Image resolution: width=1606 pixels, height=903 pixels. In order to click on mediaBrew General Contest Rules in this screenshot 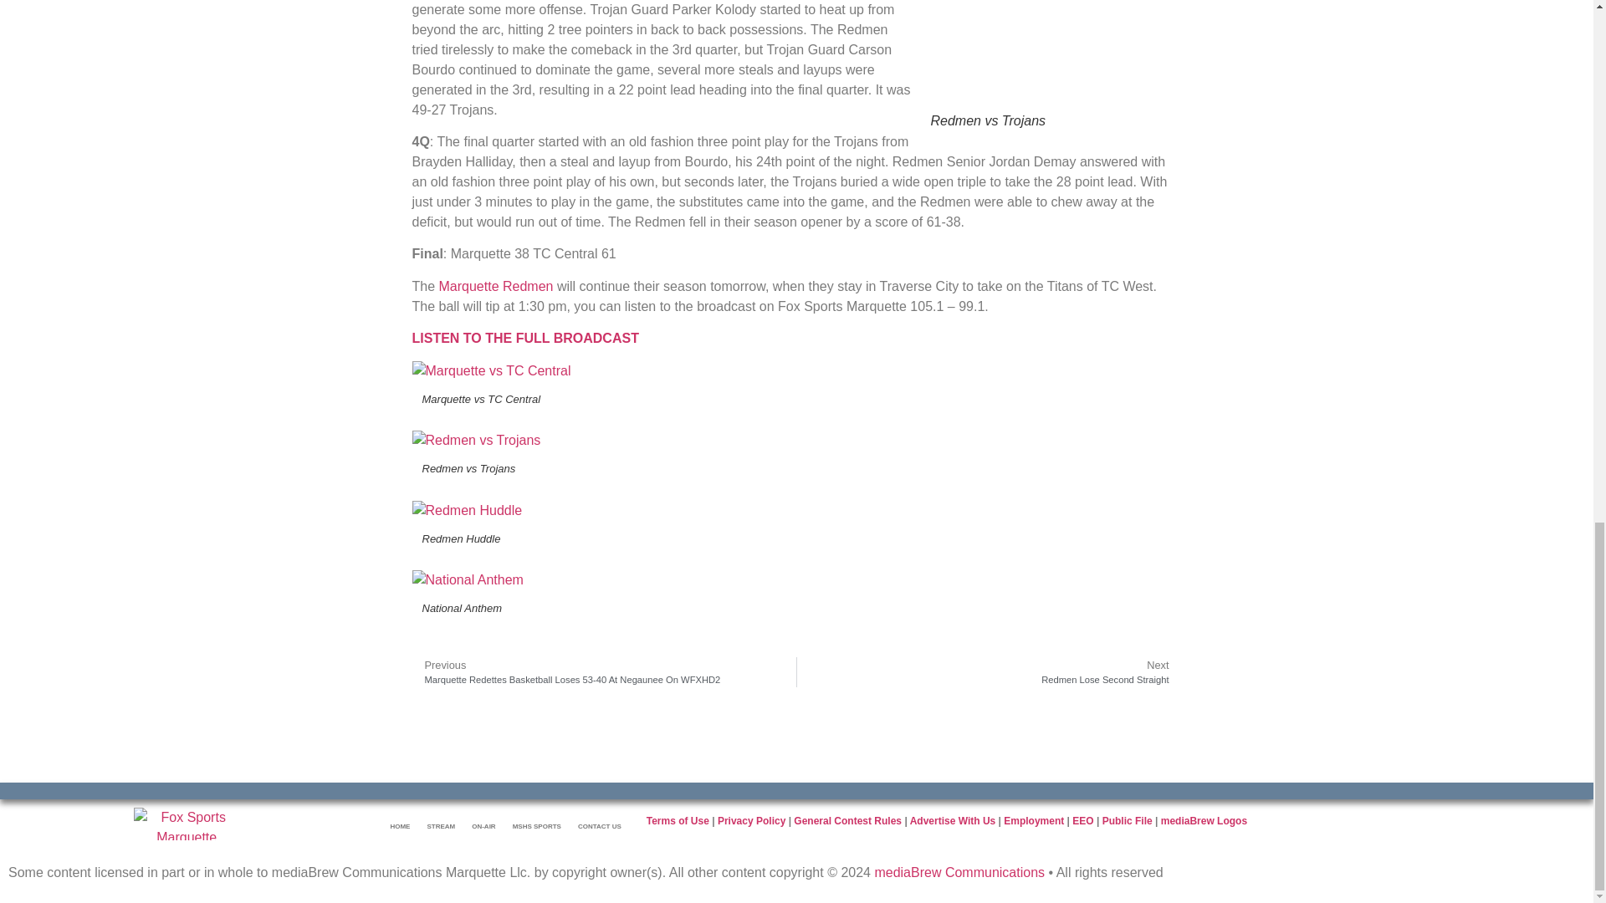, I will do `click(846, 821)`.